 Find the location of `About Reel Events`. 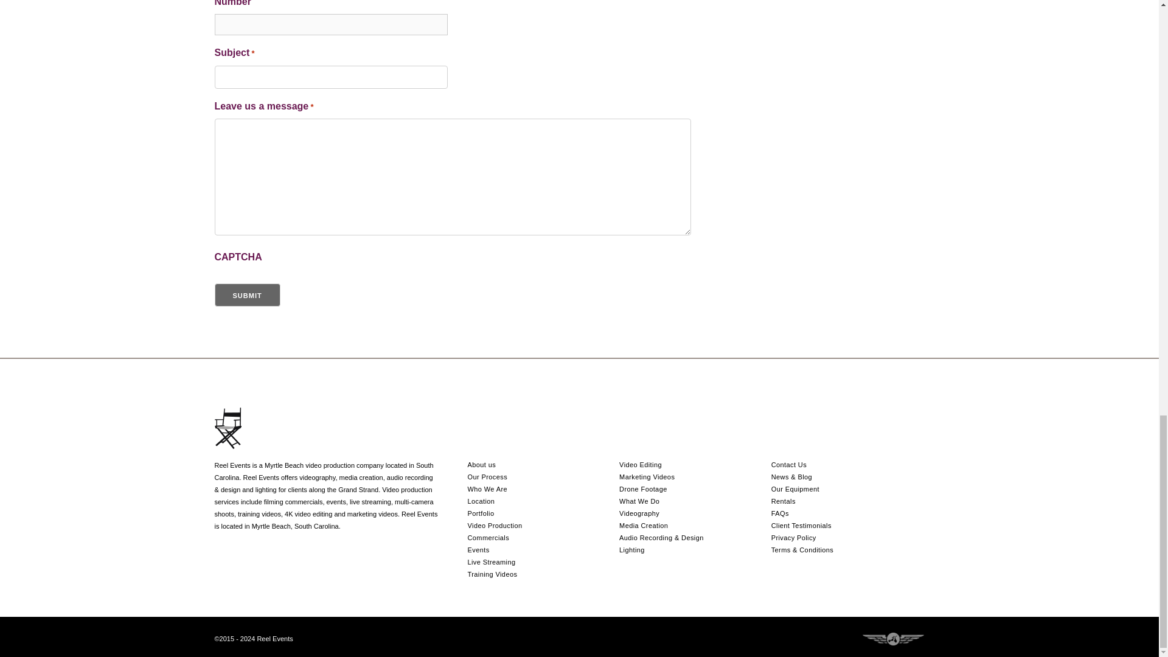

About Reel Events is located at coordinates (481, 465).